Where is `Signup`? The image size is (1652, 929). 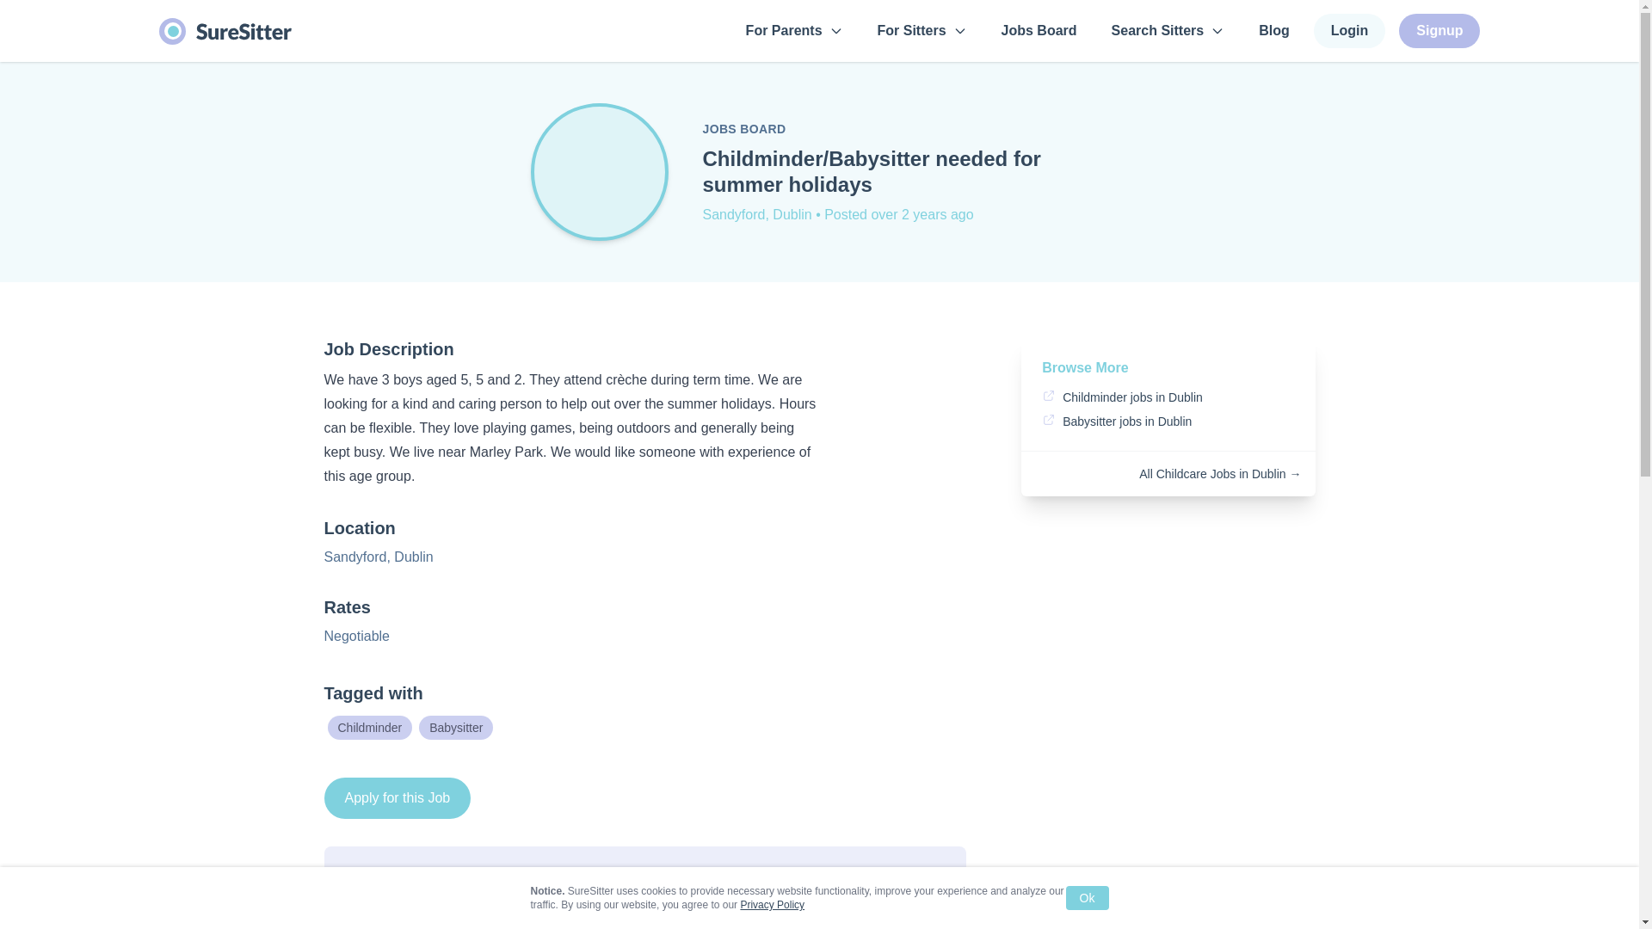
Signup is located at coordinates (1439, 31).